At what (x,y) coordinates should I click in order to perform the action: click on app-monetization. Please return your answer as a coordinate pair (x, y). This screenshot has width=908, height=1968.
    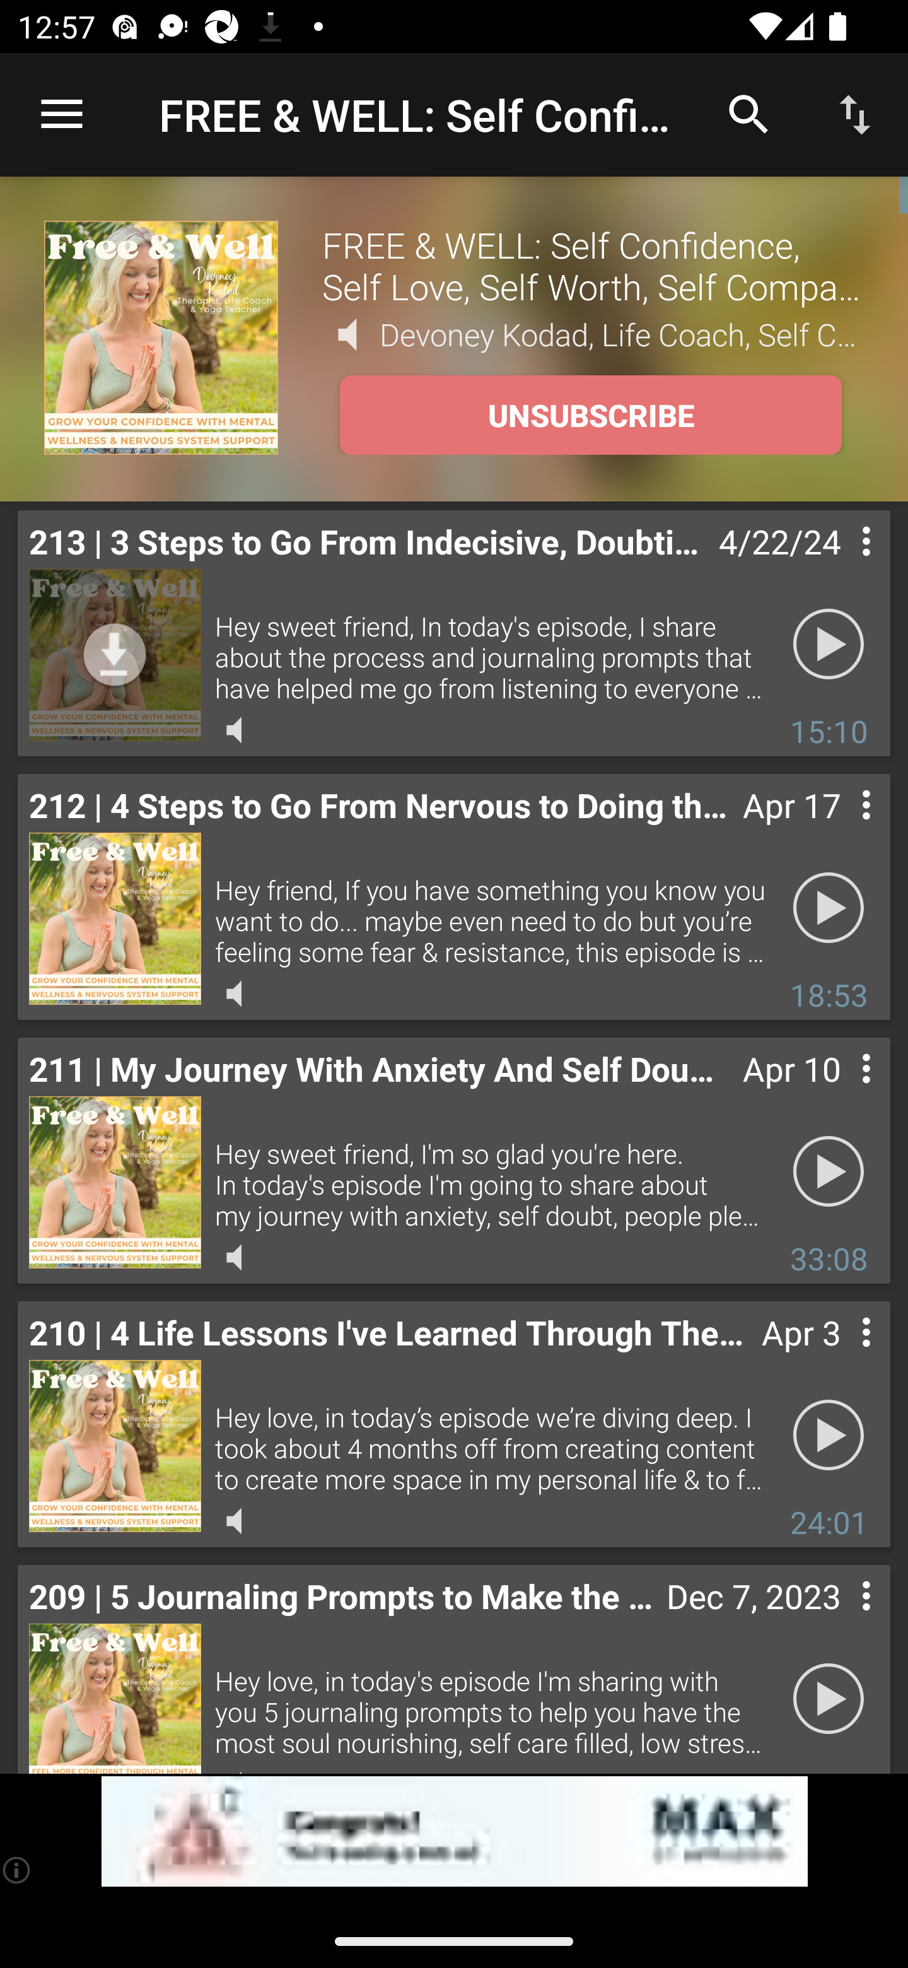
    Looking at the image, I should click on (454, 1832).